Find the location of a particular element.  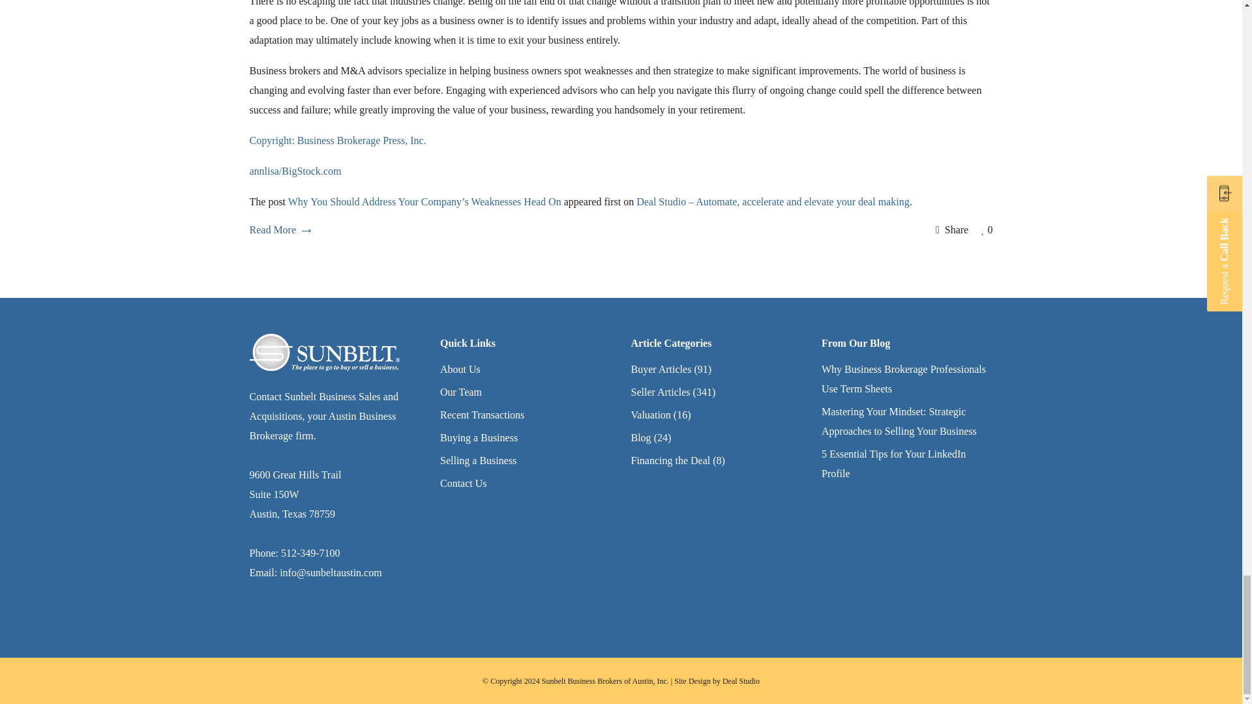

View all posts filed under Valuation is located at coordinates (651, 415).